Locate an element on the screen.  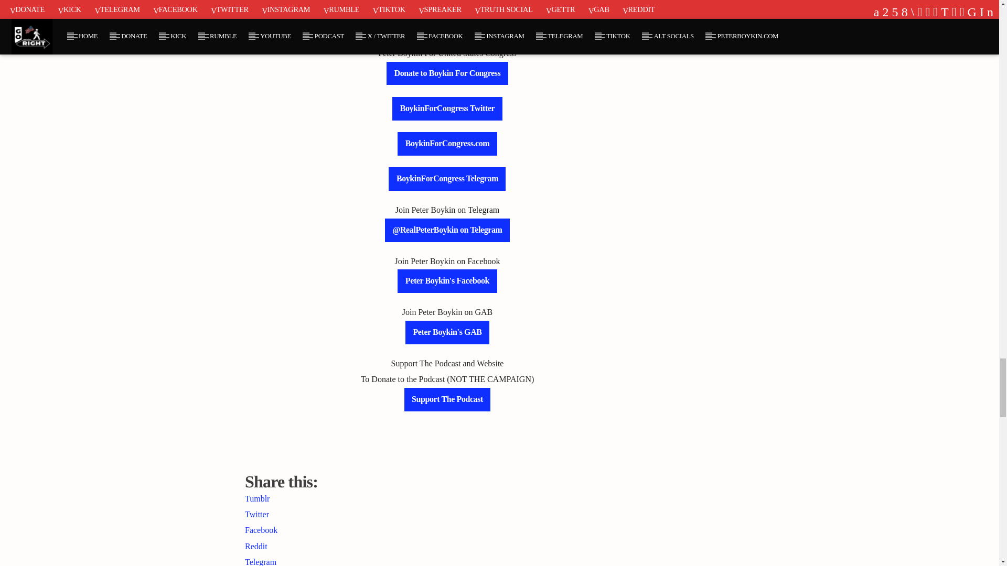
Click to share on Facebook is located at coordinates (261, 530).